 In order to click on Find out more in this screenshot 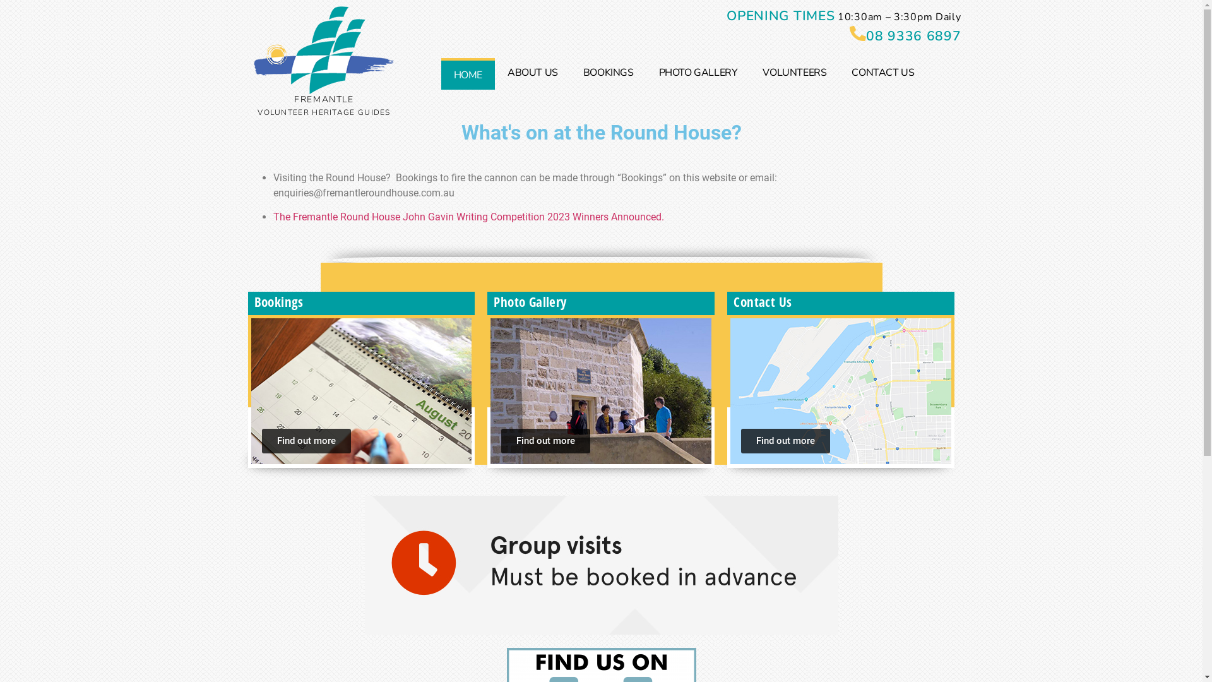, I will do `click(785, 441)`.